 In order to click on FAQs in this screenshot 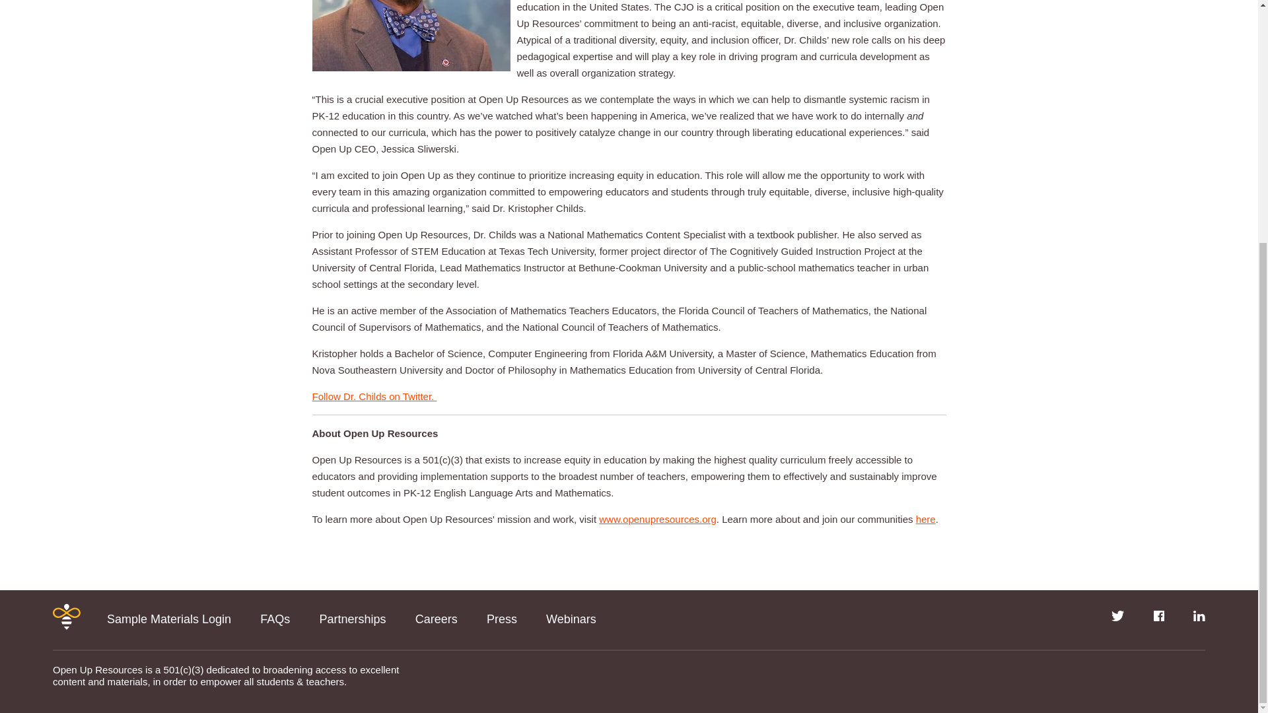, I will do `click(275, 619)`.